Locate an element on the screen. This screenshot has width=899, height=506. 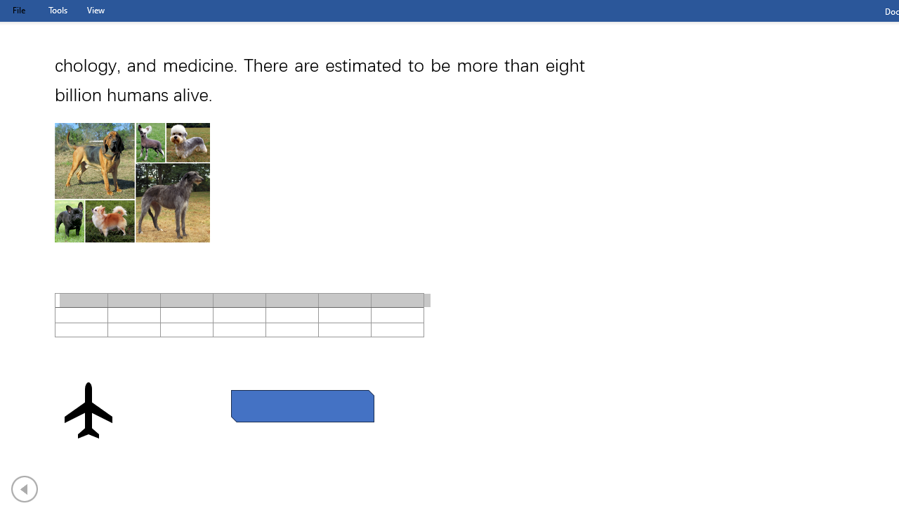
Tools is located at coordinates (58, 10).